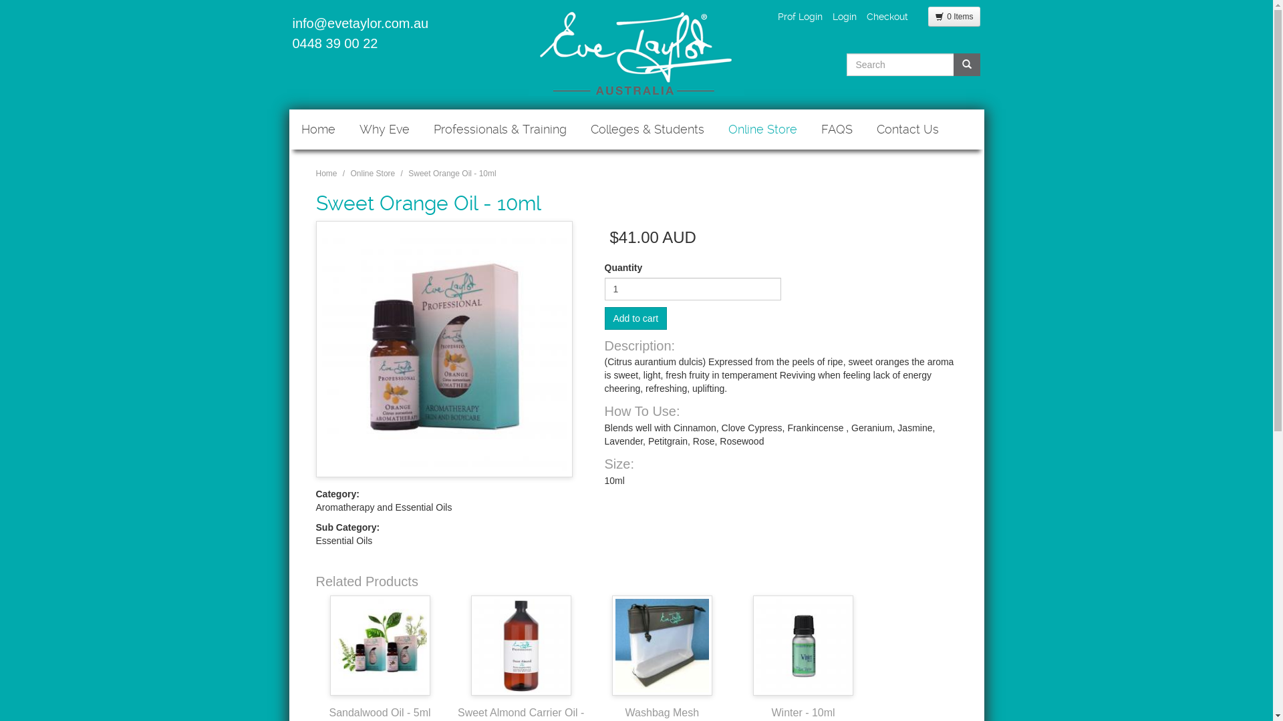 Image resolution: width=1283 pixels, height=721 pixels. Describe the element at coordinates (981, 77) in the screenshot. I see `Search` at that location.